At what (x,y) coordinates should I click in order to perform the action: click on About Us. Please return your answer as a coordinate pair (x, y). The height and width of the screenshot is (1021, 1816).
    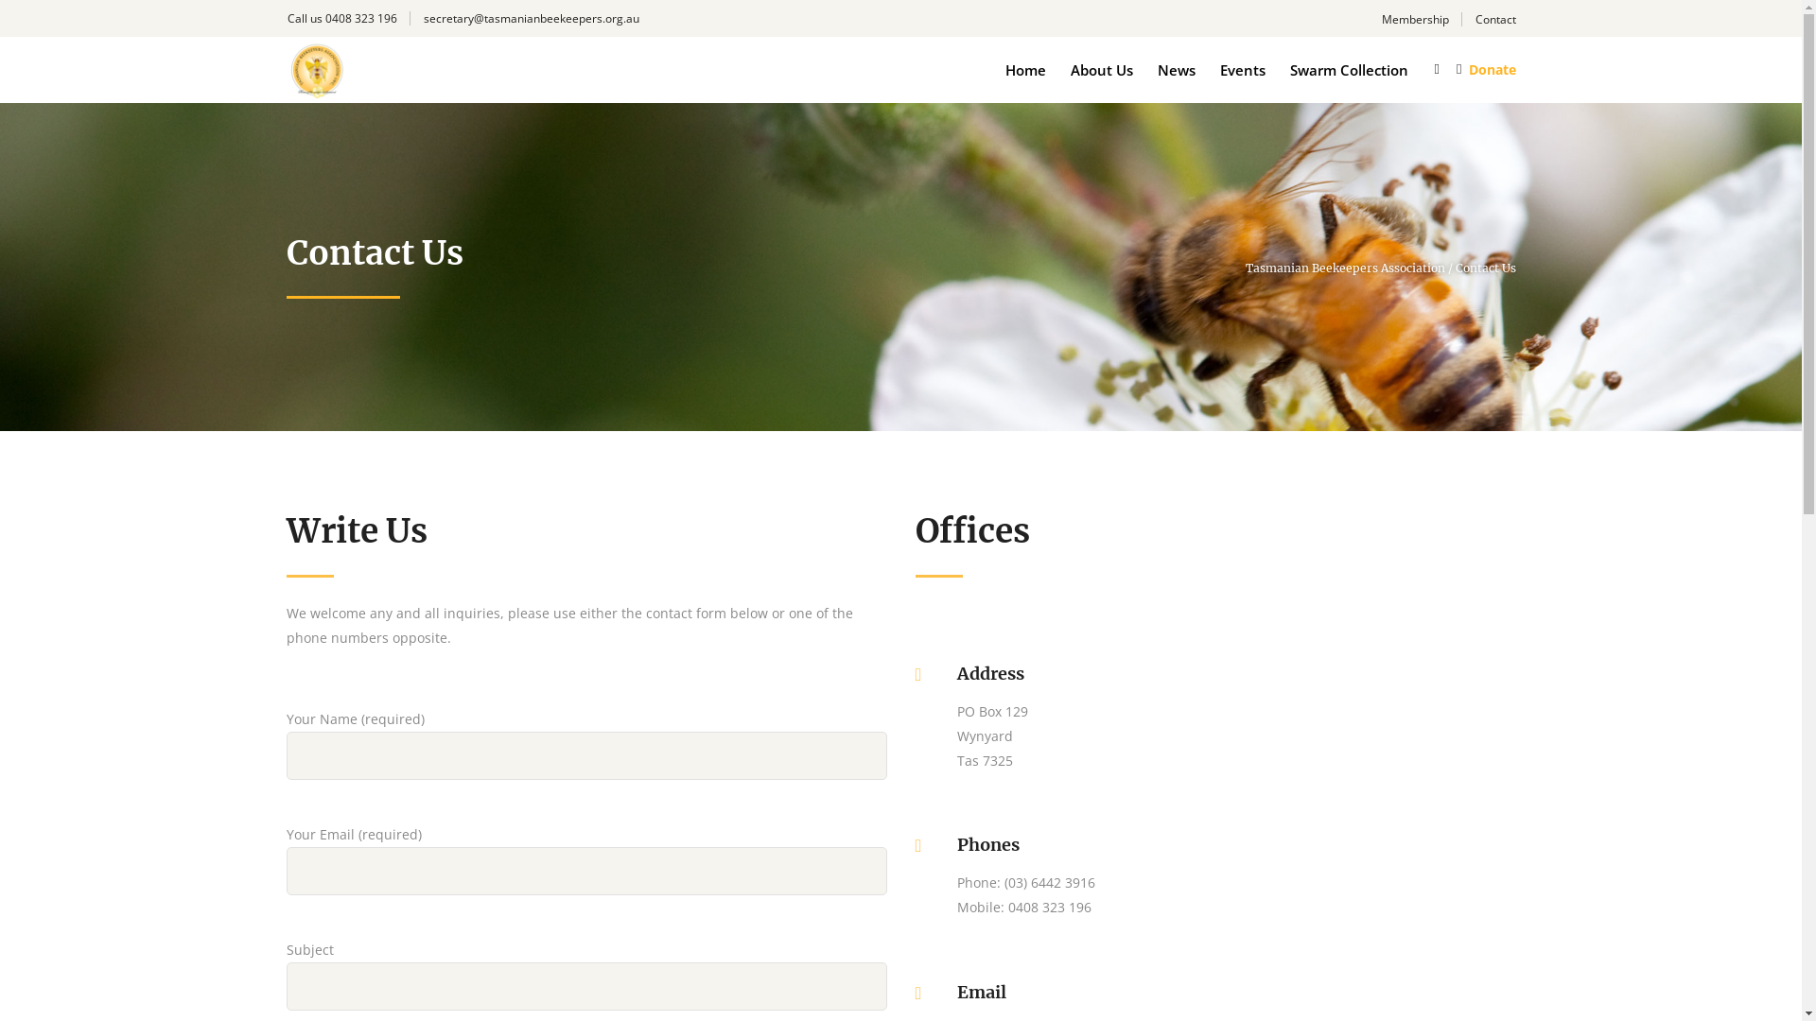
    Looking at the image, I should click on (1102, 69).